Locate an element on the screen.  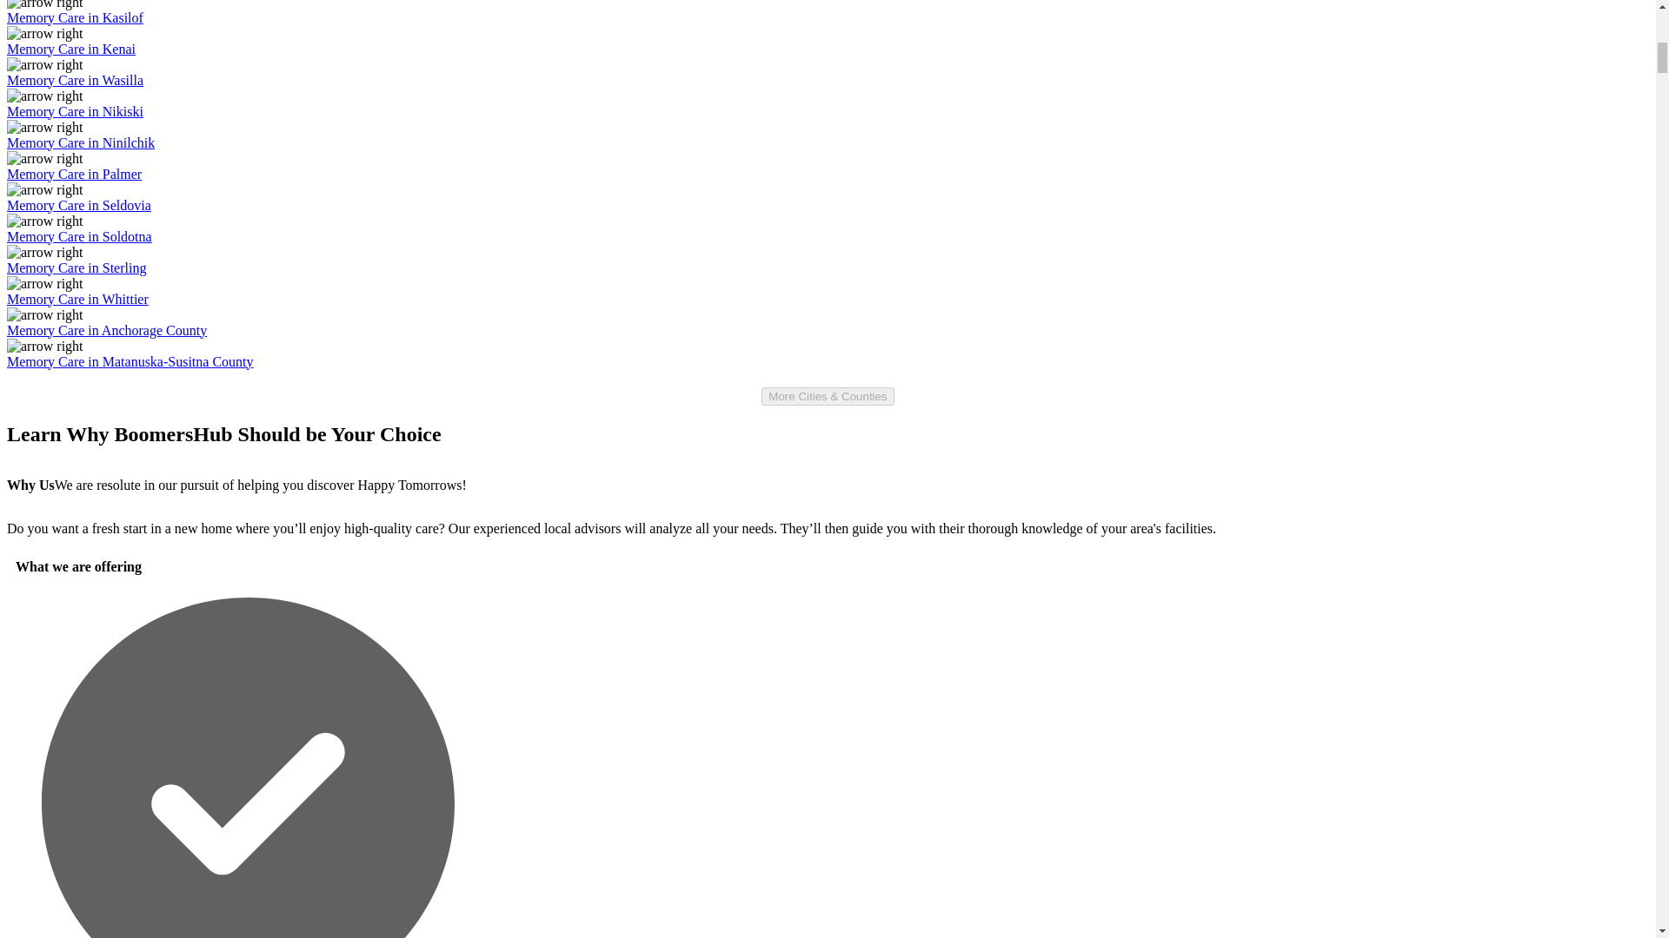
Memory Care in Ninilchik is located at coordinates (80, 142).